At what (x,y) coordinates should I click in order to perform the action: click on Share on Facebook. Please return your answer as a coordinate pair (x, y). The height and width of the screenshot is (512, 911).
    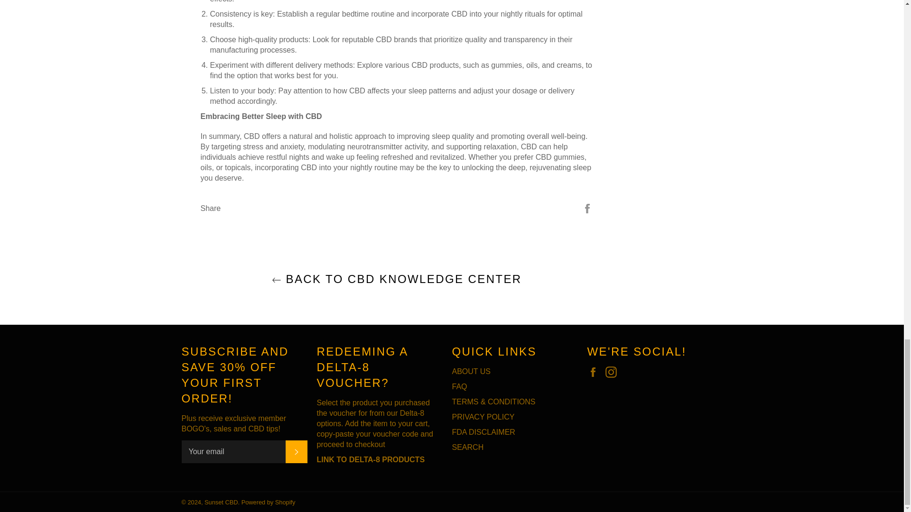
    Looking at the image, I should click on (587, 208).